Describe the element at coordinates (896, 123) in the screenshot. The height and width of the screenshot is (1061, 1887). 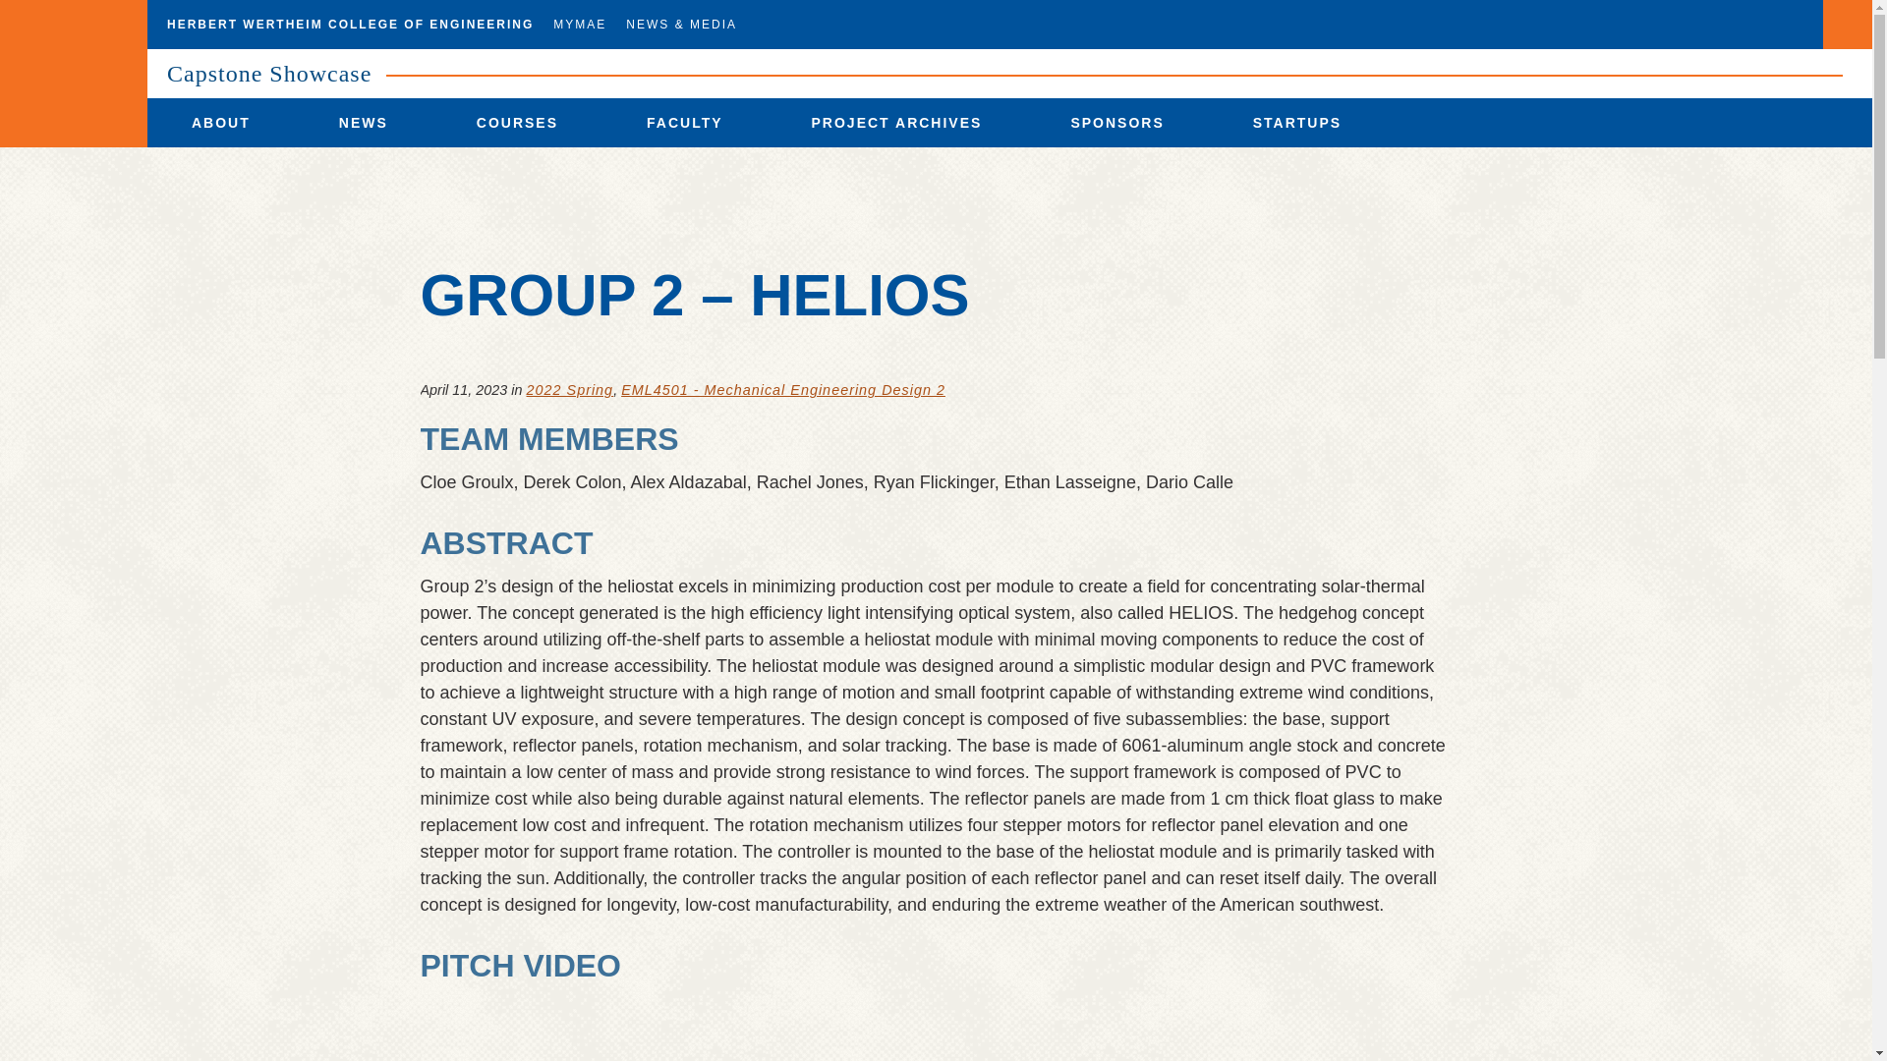
I see `PROJECT ARCHIVES` at that location.